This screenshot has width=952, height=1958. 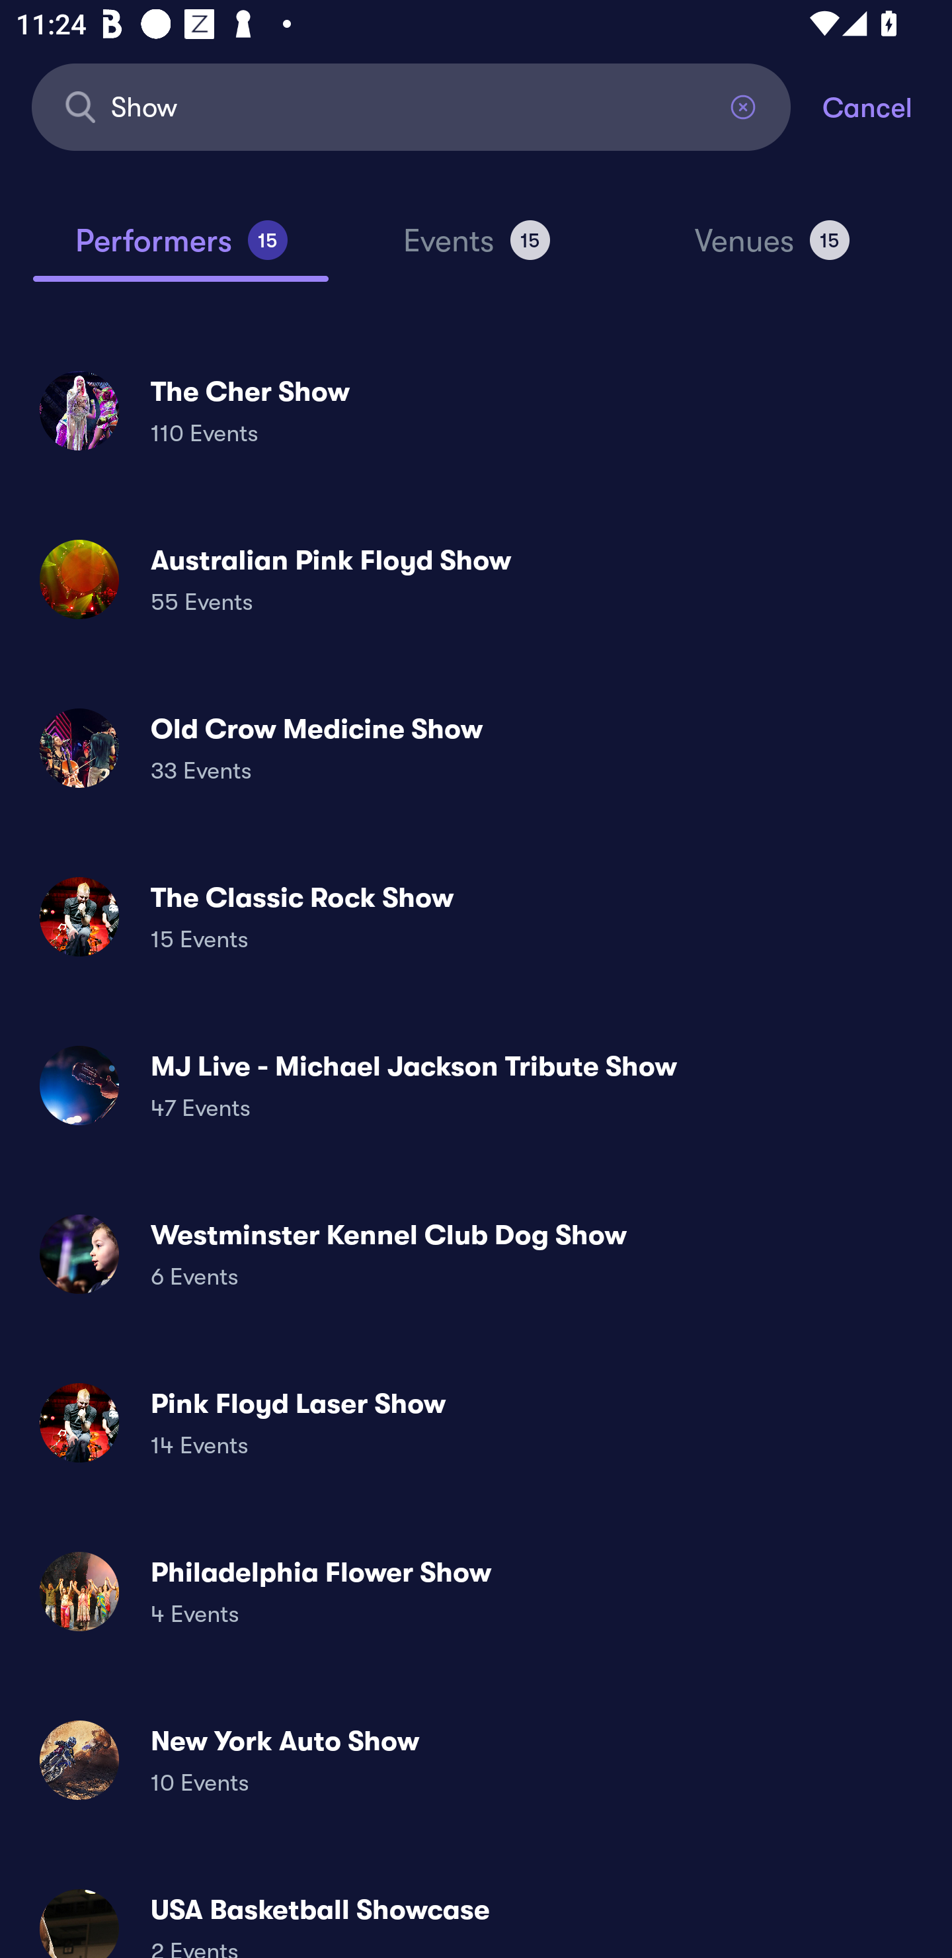 What do you see at coordinates (476, 1254) in the screenshot?
I see `Westminster Kennel Club Dog Show 6 Events` at bounding box center [476, 1254].